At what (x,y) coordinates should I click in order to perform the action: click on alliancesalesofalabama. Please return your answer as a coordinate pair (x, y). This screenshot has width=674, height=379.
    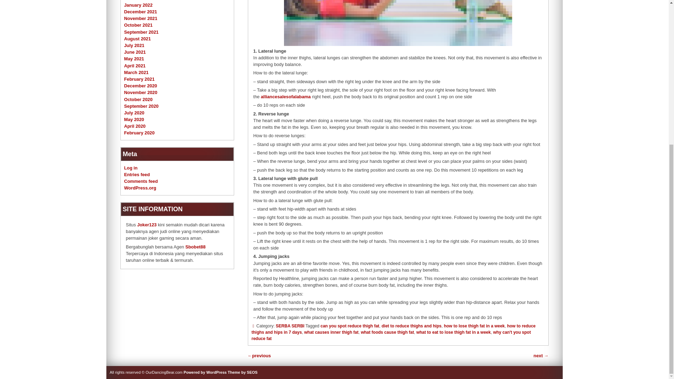
    Looking at the image, I should click on (286, 96).